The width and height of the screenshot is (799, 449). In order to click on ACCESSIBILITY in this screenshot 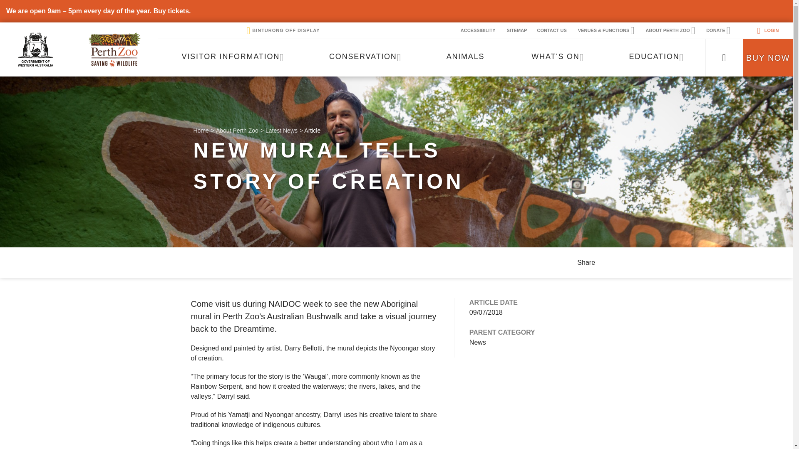, I will do `click(478, 31)`.